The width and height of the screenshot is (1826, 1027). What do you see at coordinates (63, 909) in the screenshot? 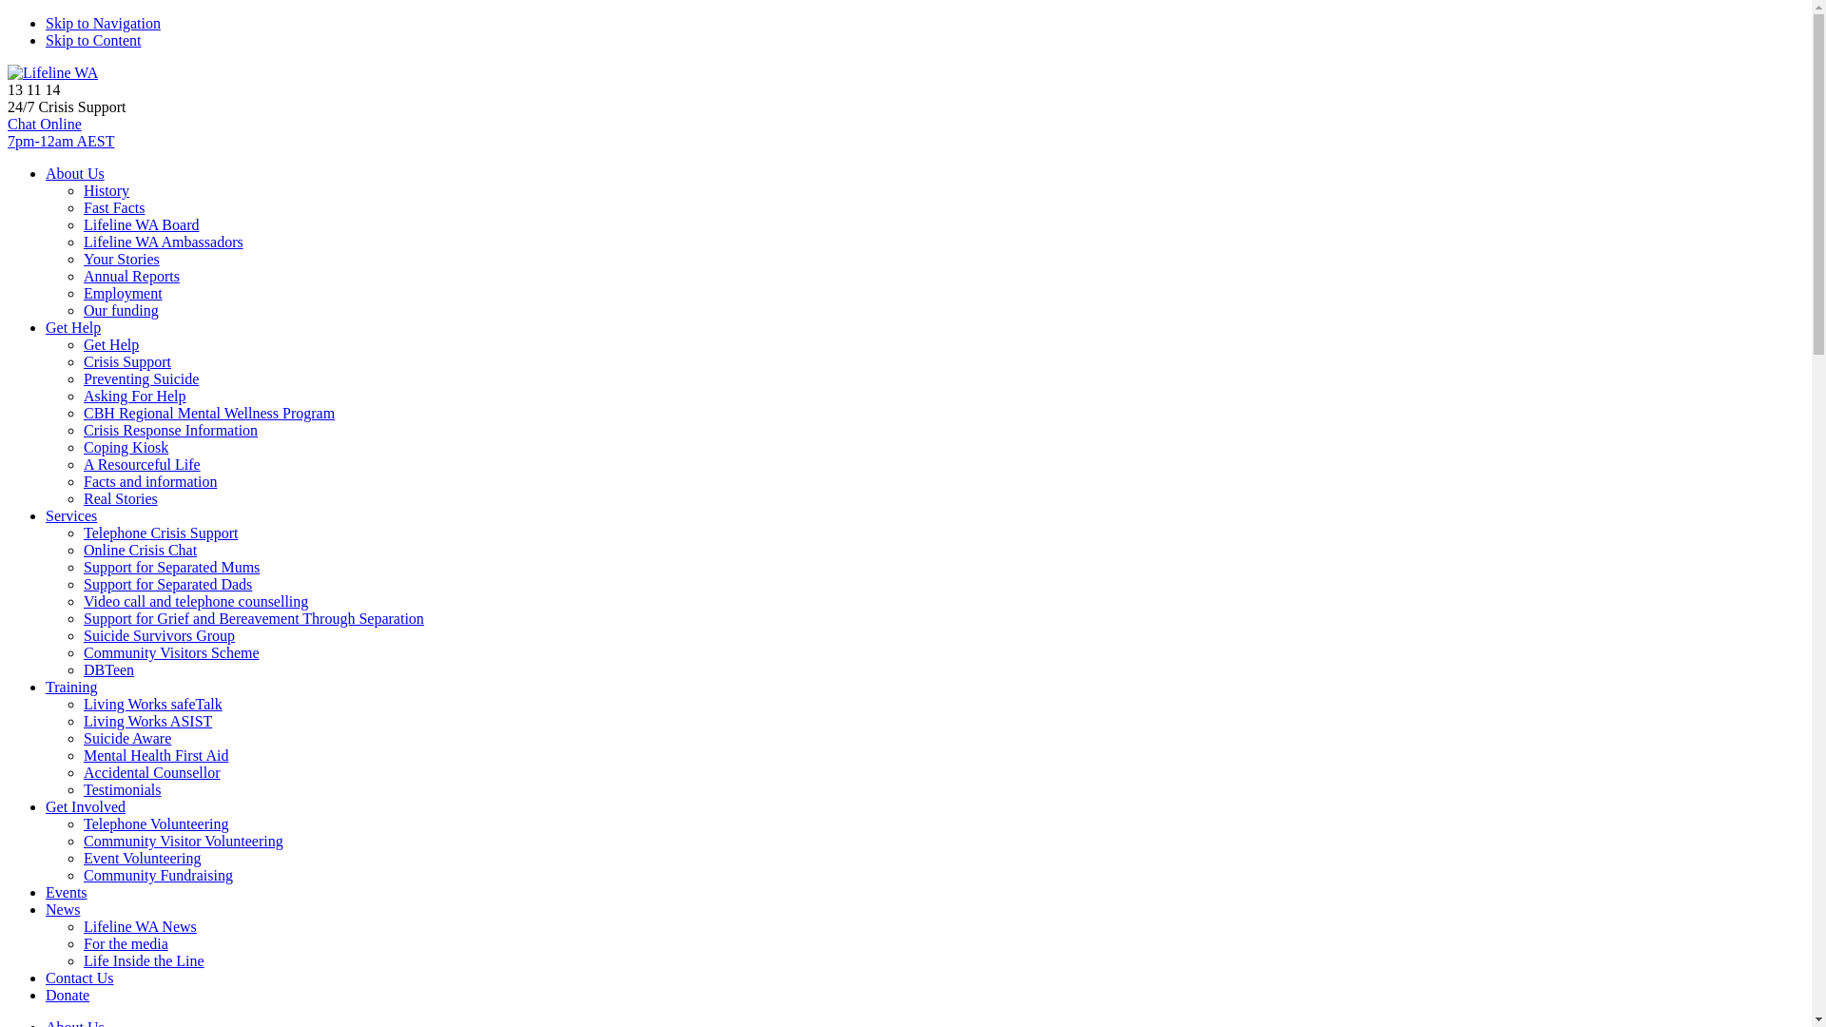
I see `News` at bounding box center [63, 909].